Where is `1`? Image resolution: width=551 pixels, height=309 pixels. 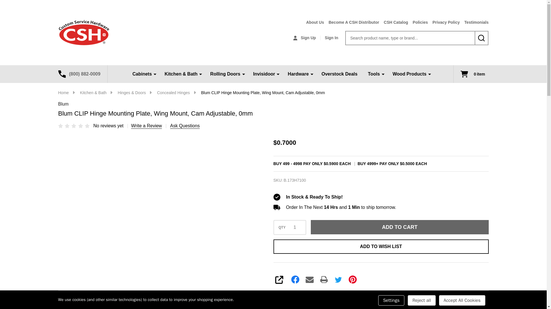 1 is located at coordinates (294, 227).